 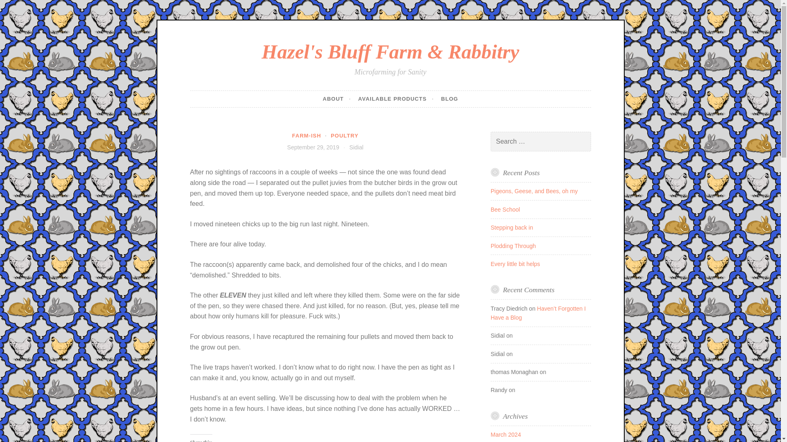 What do you see at coordinates (505, 210) in the screenshot?
I see `Bee School` at bounding box center [505, 210].